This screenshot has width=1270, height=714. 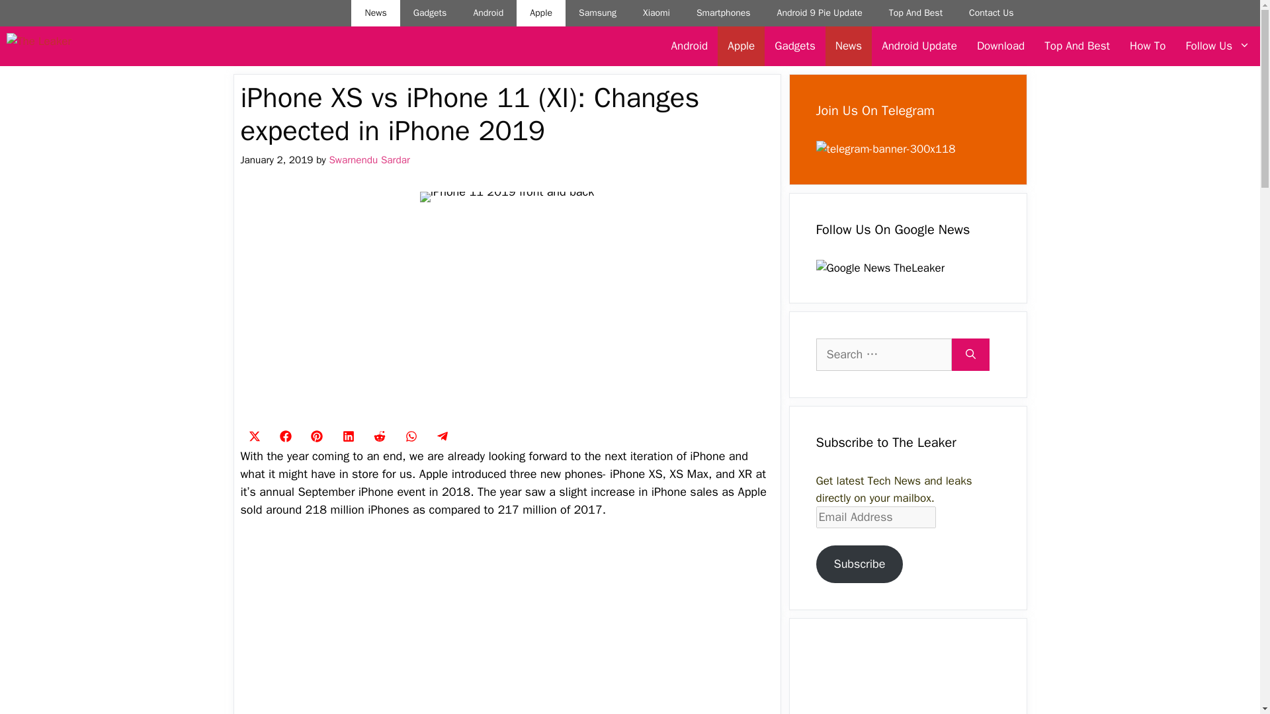 What do you see at coordinates (919, 46) in the screenshot?
I see `Android Update` at bounding box center [919, 46].